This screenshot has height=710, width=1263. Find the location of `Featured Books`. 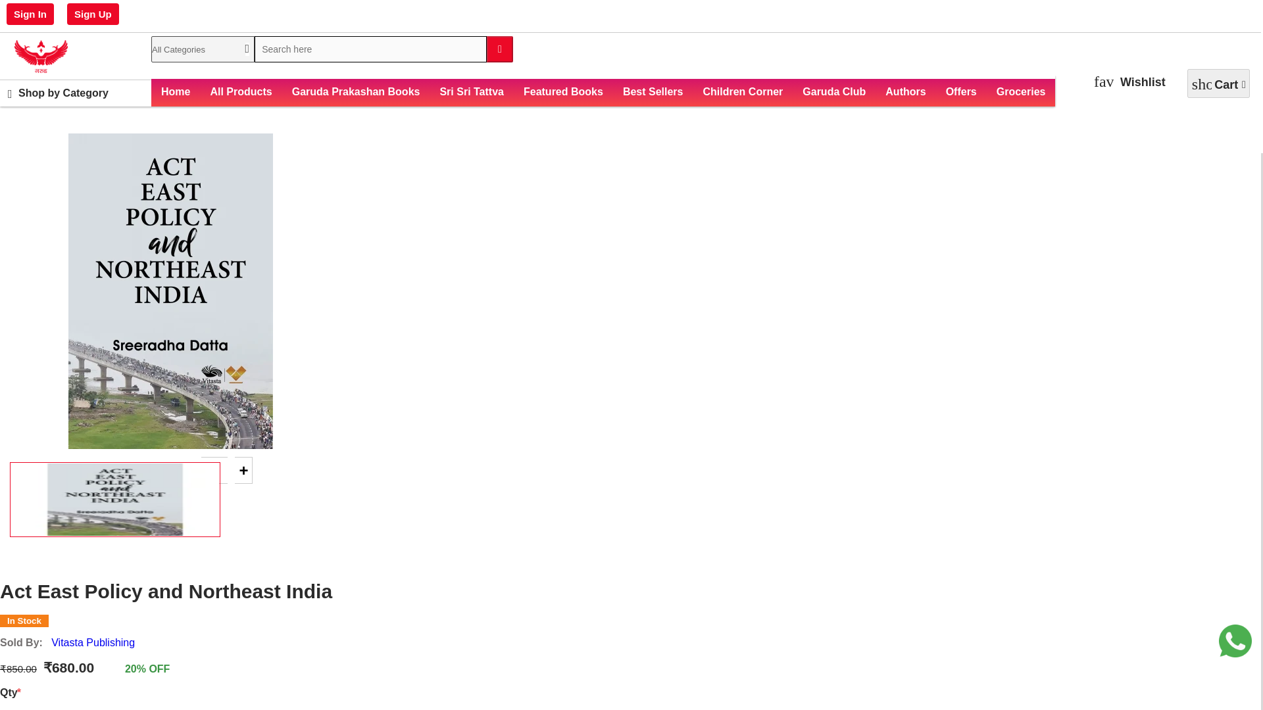

Featured Books is located at coordinates (563, 91).